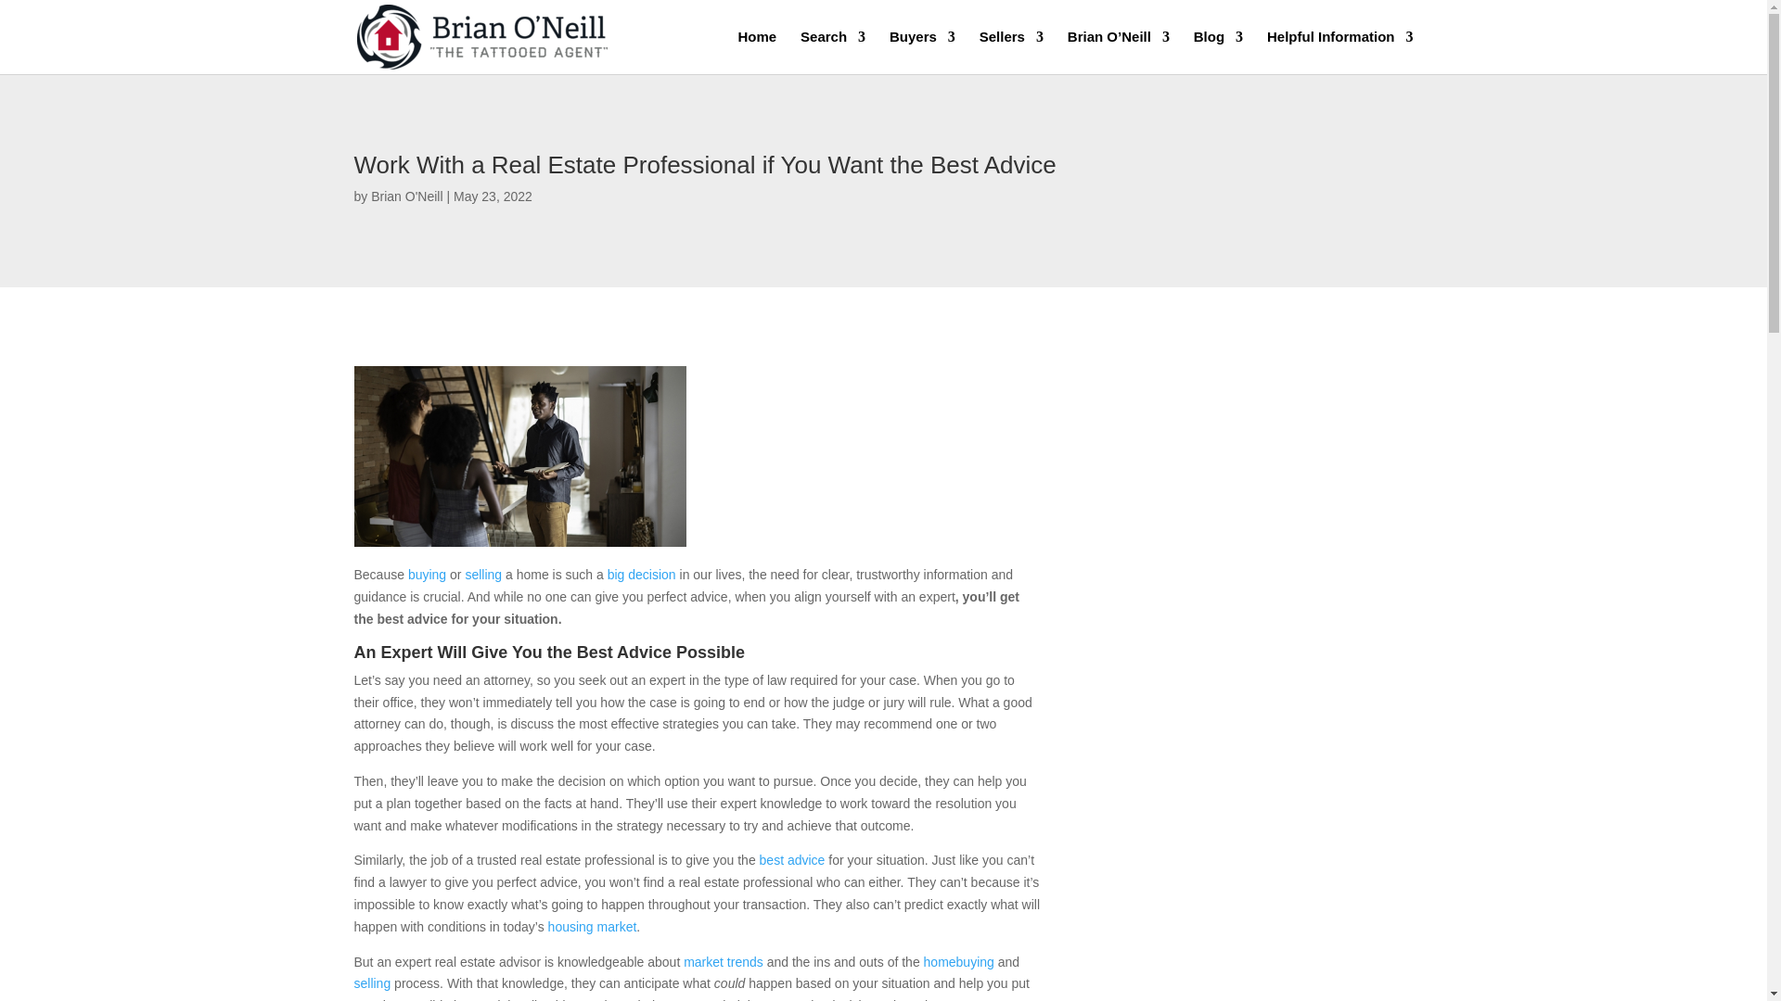  Describe the element at coordinates (1011, 52) in the screenshot. I see `Sellers` at that location.